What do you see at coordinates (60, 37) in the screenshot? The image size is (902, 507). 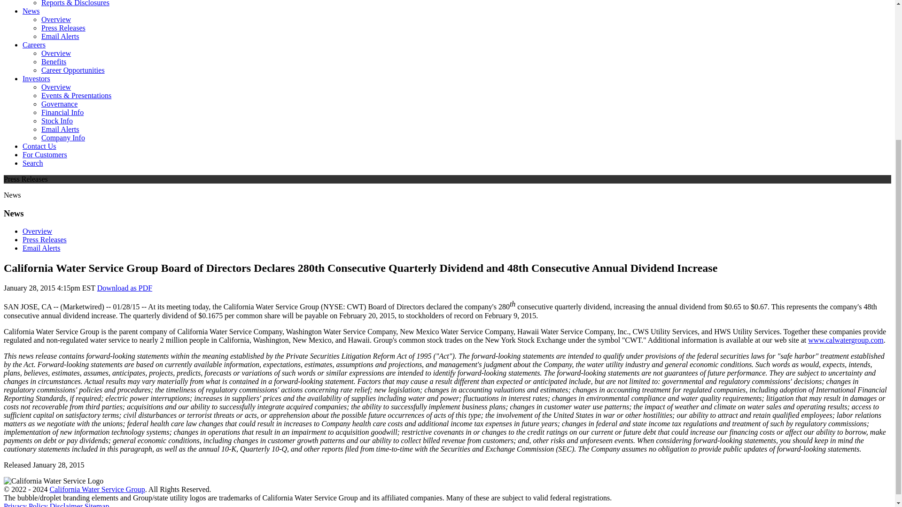 I see `Email Alerts` at bounding box center [60, 37].